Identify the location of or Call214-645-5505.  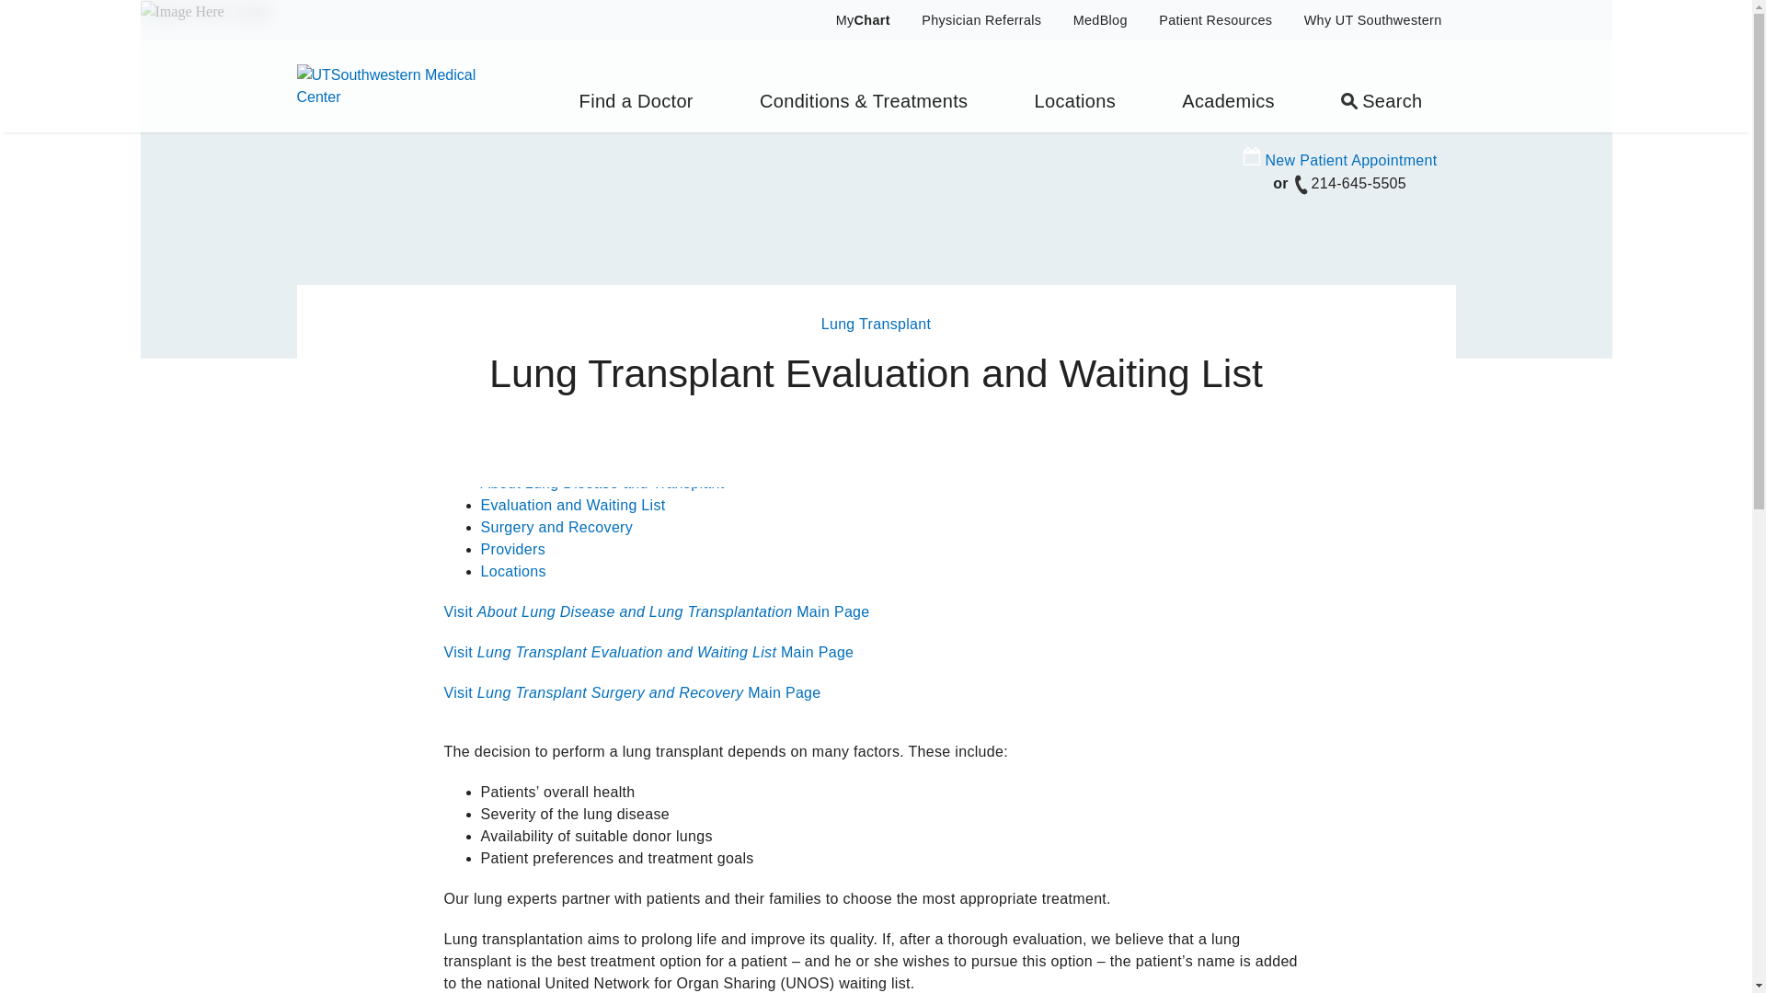
(1339, 184).